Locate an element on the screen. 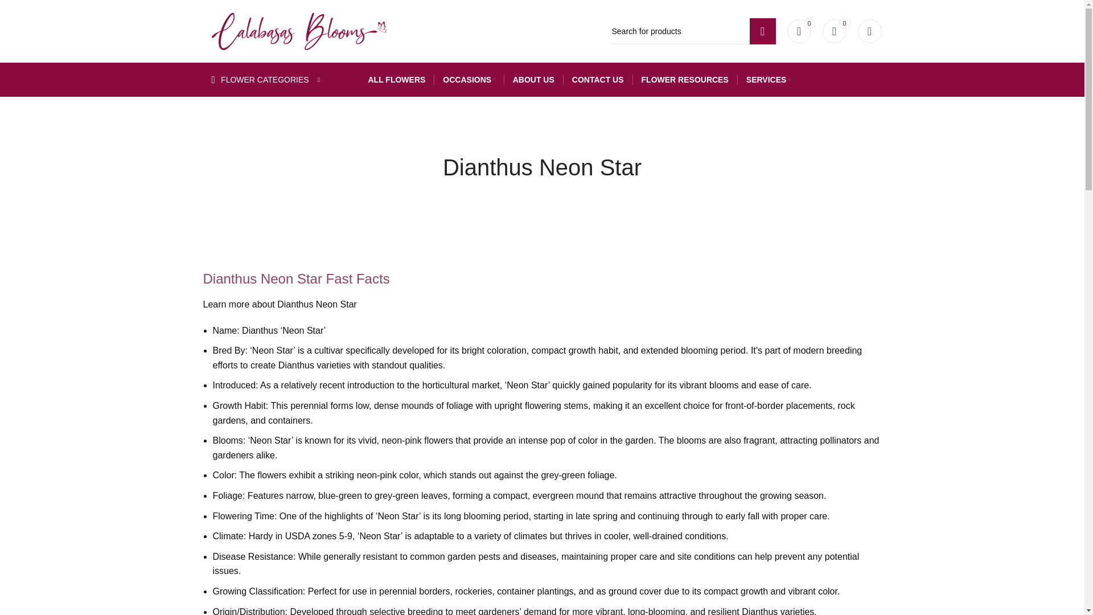  My account is located at coordinates (869, 31).